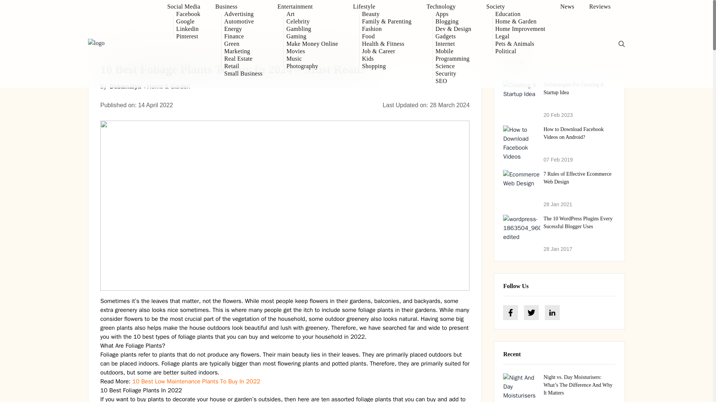 The width and height of the screenshot is (716, 402). I want to click on Food, so click(387, 36).